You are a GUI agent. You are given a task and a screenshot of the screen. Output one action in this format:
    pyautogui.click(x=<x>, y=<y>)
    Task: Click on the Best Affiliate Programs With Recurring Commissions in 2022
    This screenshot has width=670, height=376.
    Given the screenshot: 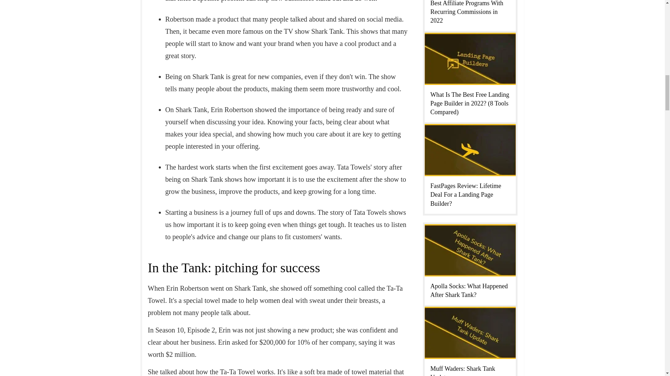 What is the action you would take?
    pyautogui.click(x=466, y=12)
    